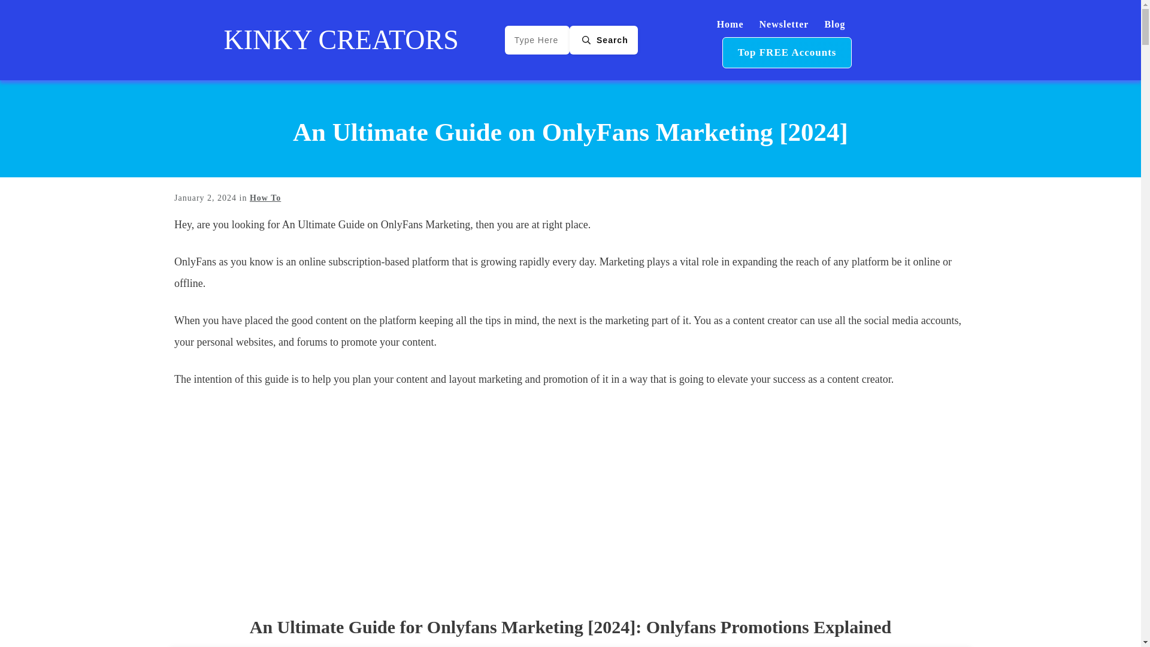  Describe the element at coordinates (787, 53) in the screenshot. I see `Top FREE Accounts` at that location.